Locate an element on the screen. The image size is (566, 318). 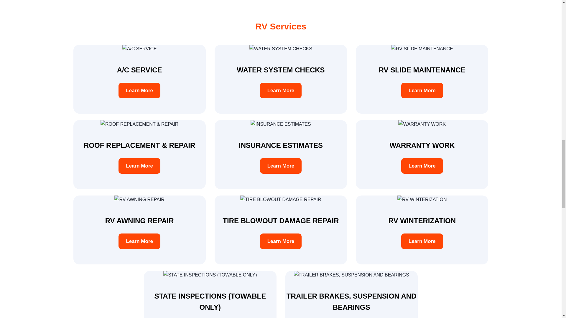
Learn More is located at coordinates (281, 79).